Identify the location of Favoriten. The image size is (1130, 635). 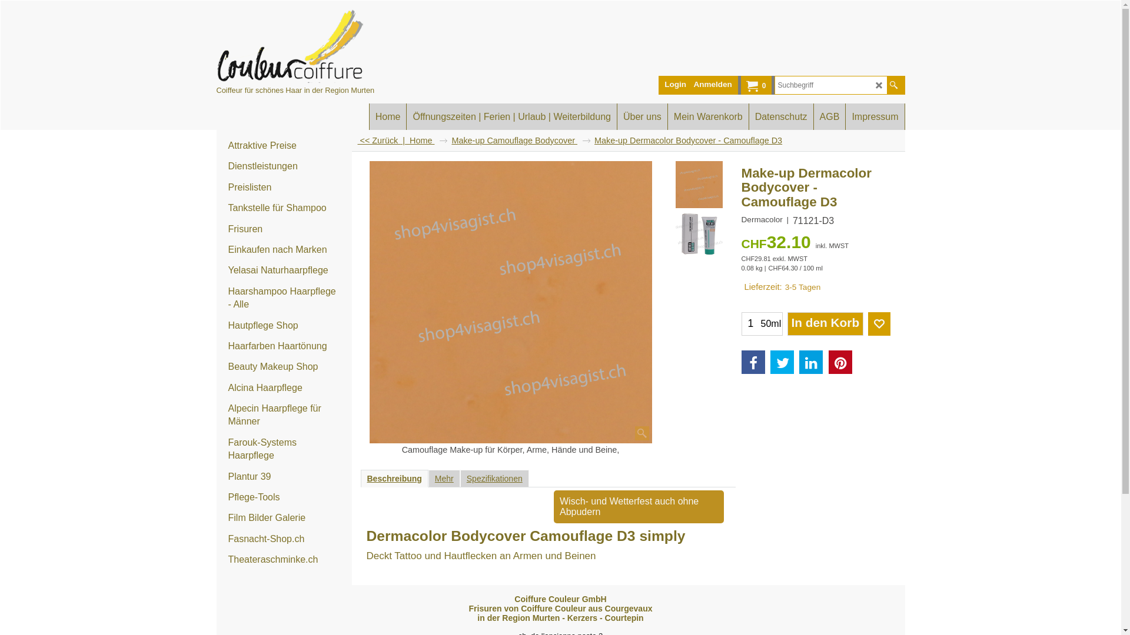
(879, 324).